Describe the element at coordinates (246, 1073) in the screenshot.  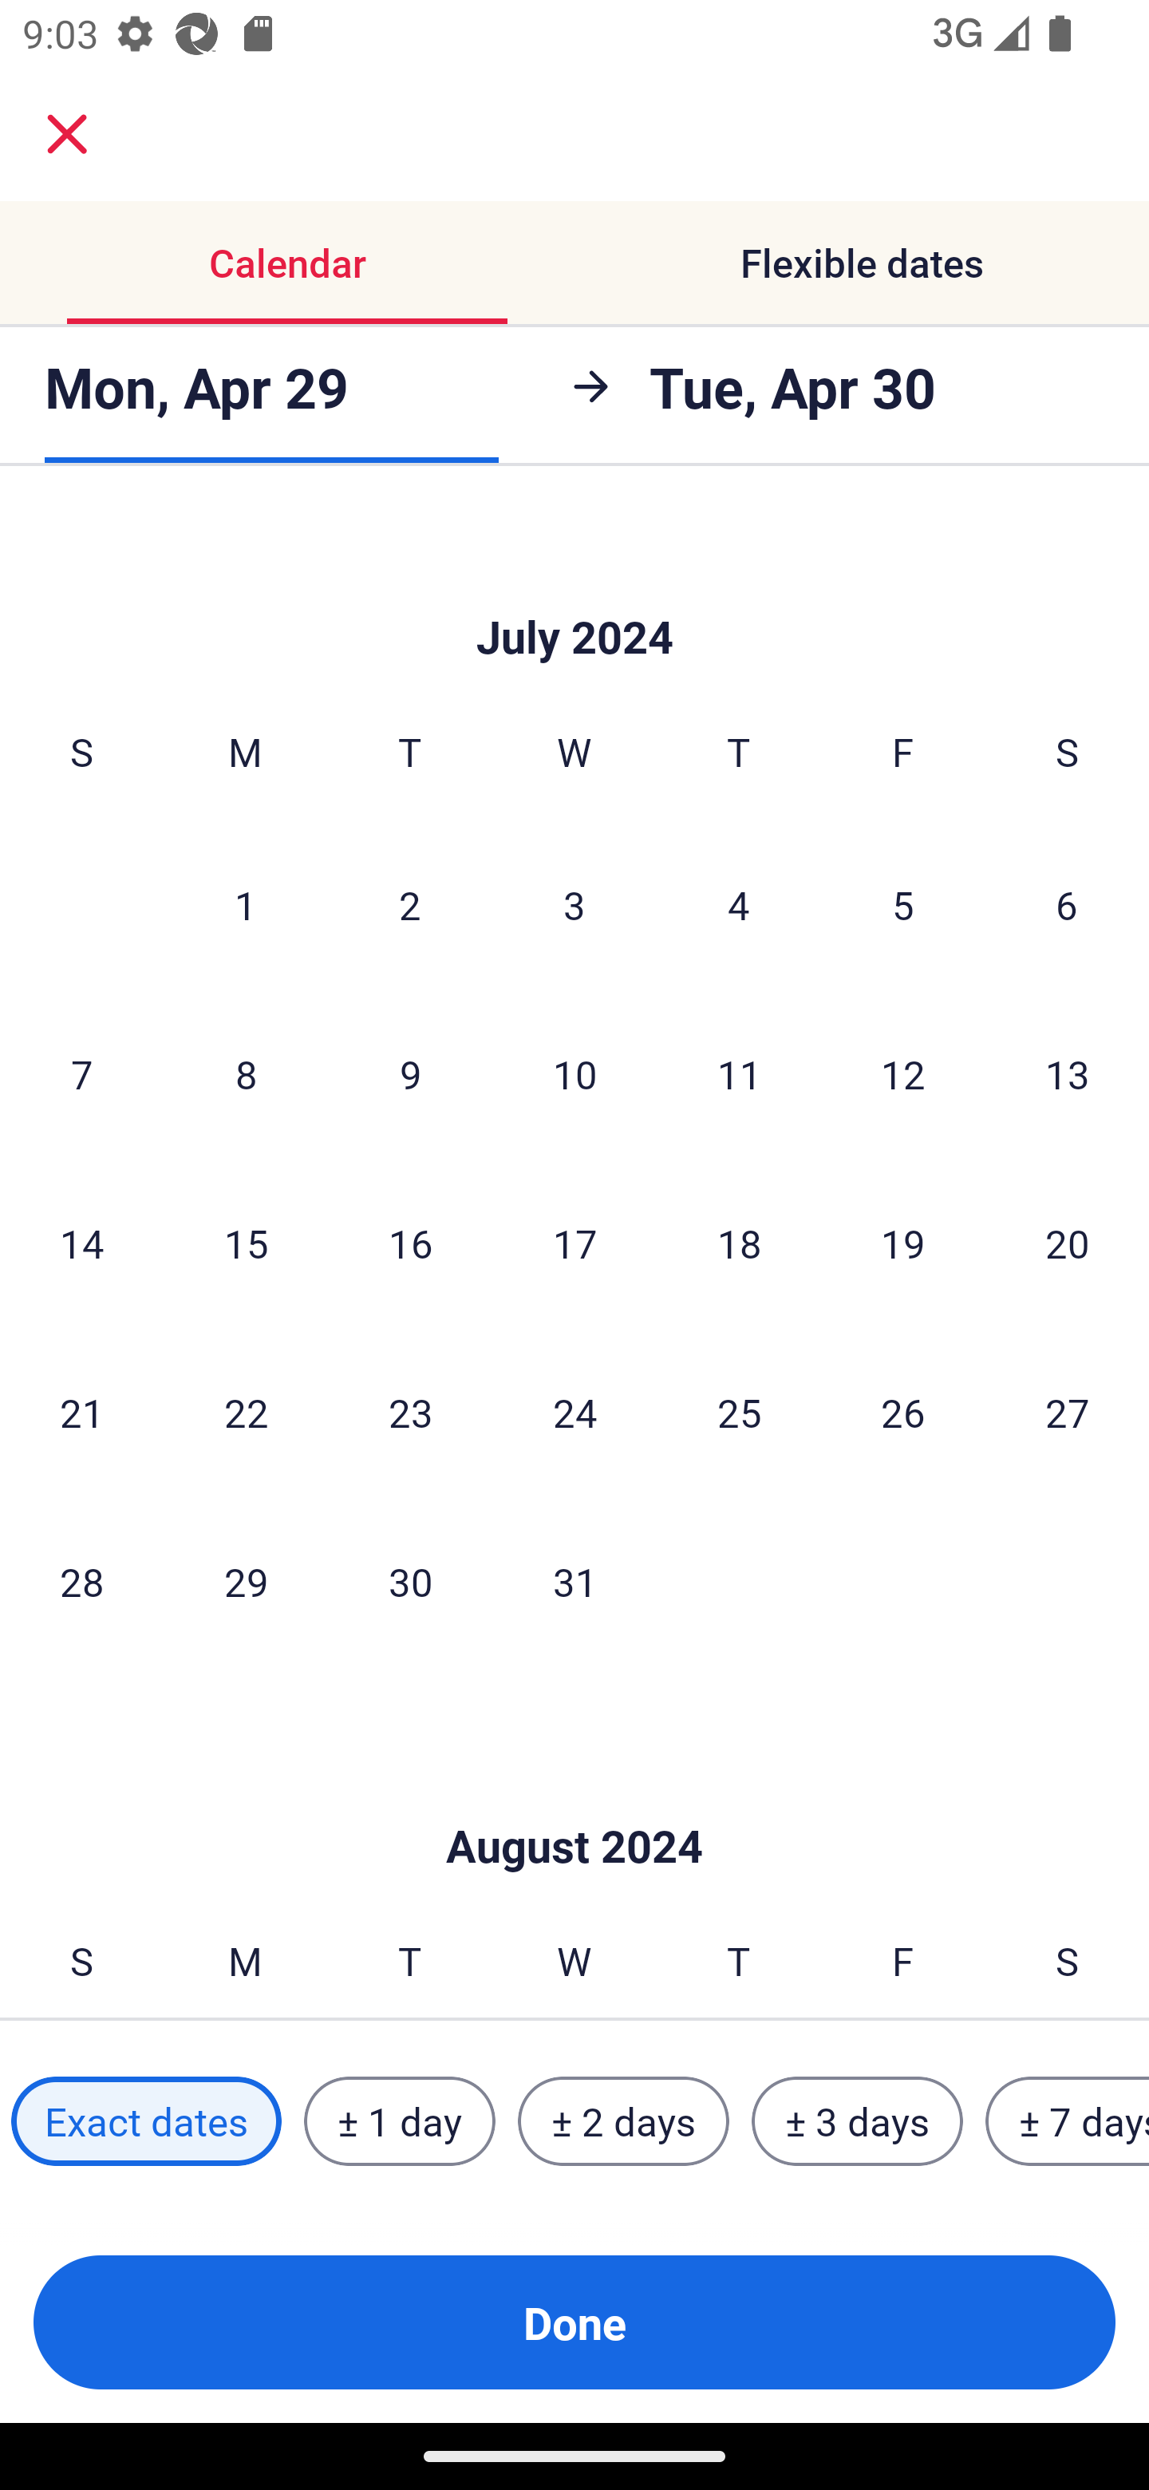
I see `8 Monday, July 8, 2024` at that location.